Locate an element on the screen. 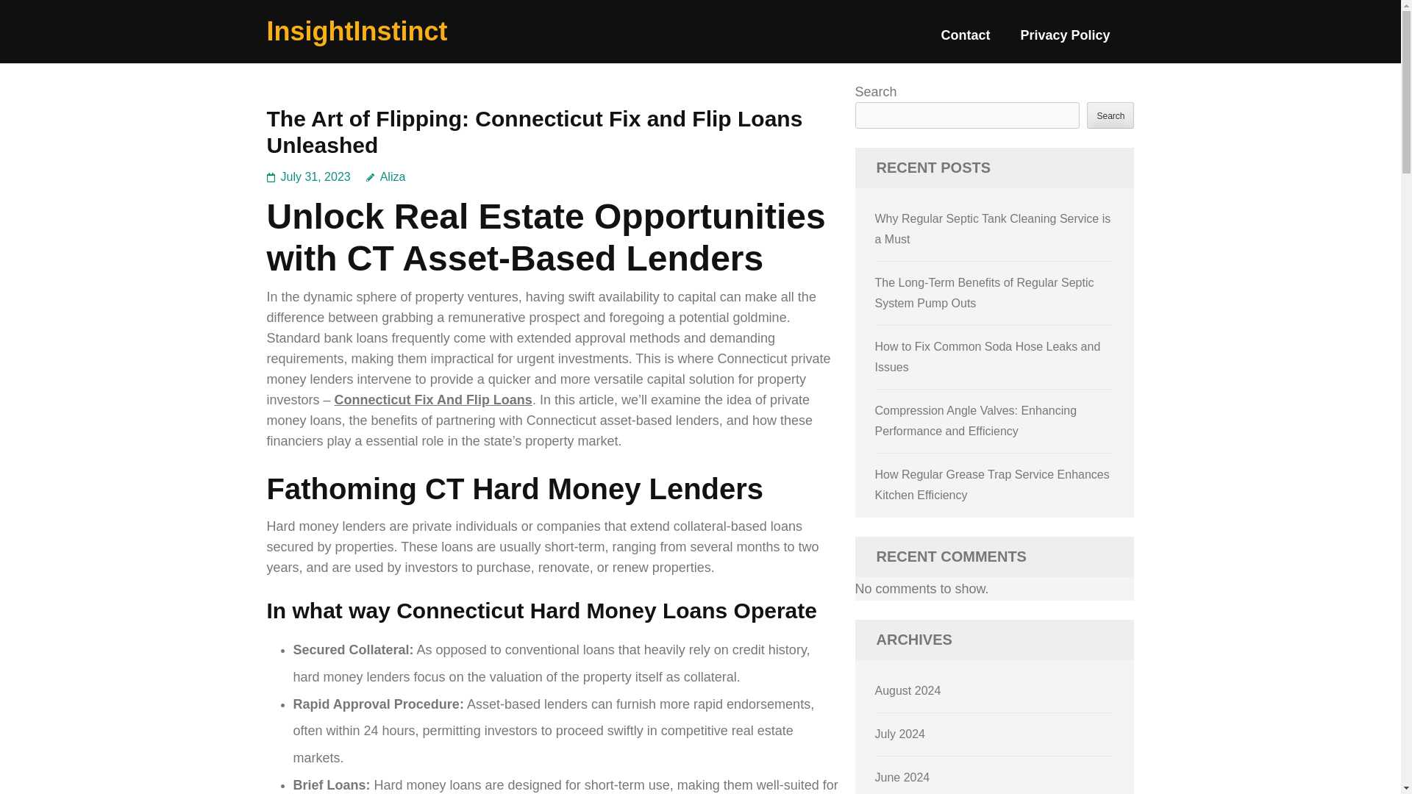 Image resolution: width=1412 pixels, height=794 pixels. June 2024 is located at coordinates (903, 776).